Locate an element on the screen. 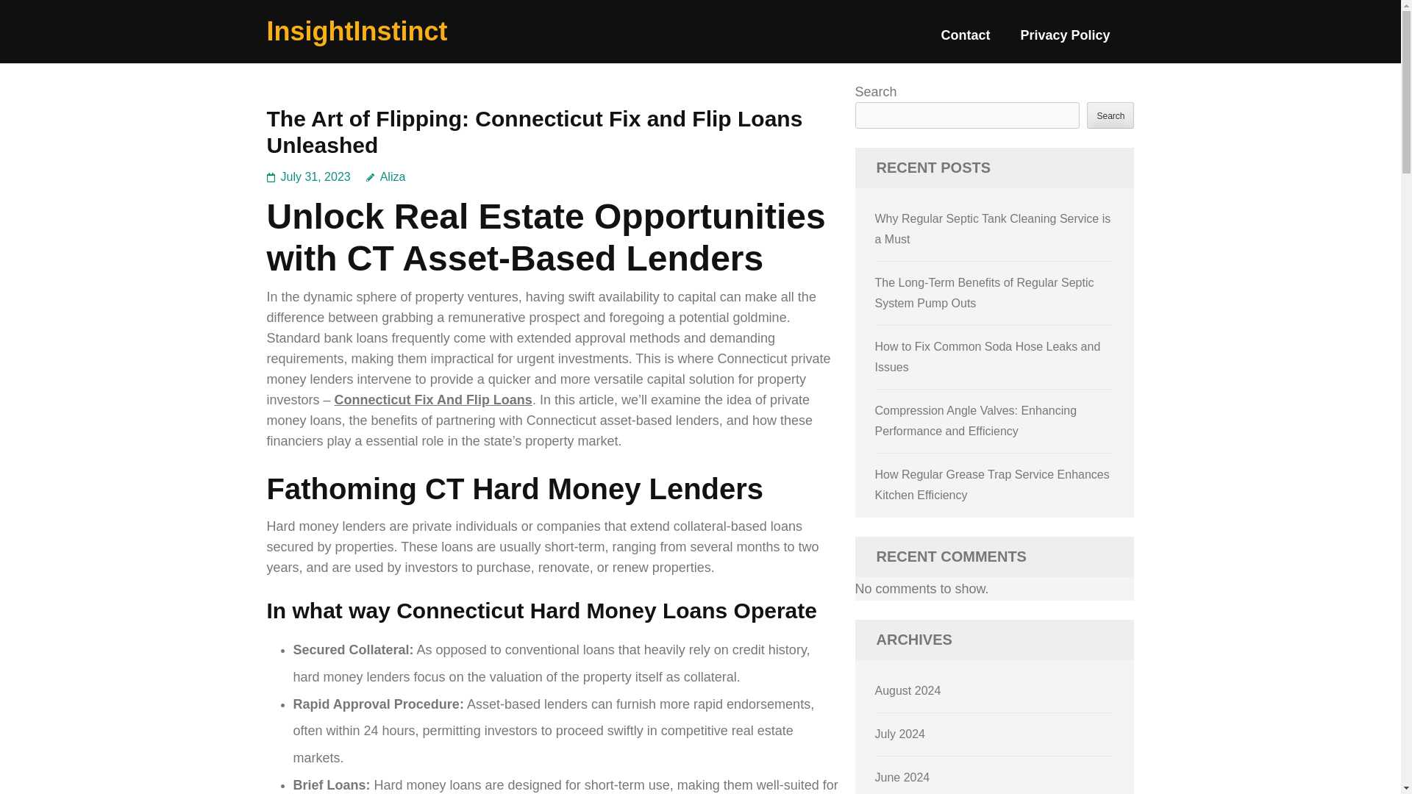 Image resolution: width=1412 pixels, height=794 pixels. June 2024 is located at coordinates (903, 776).